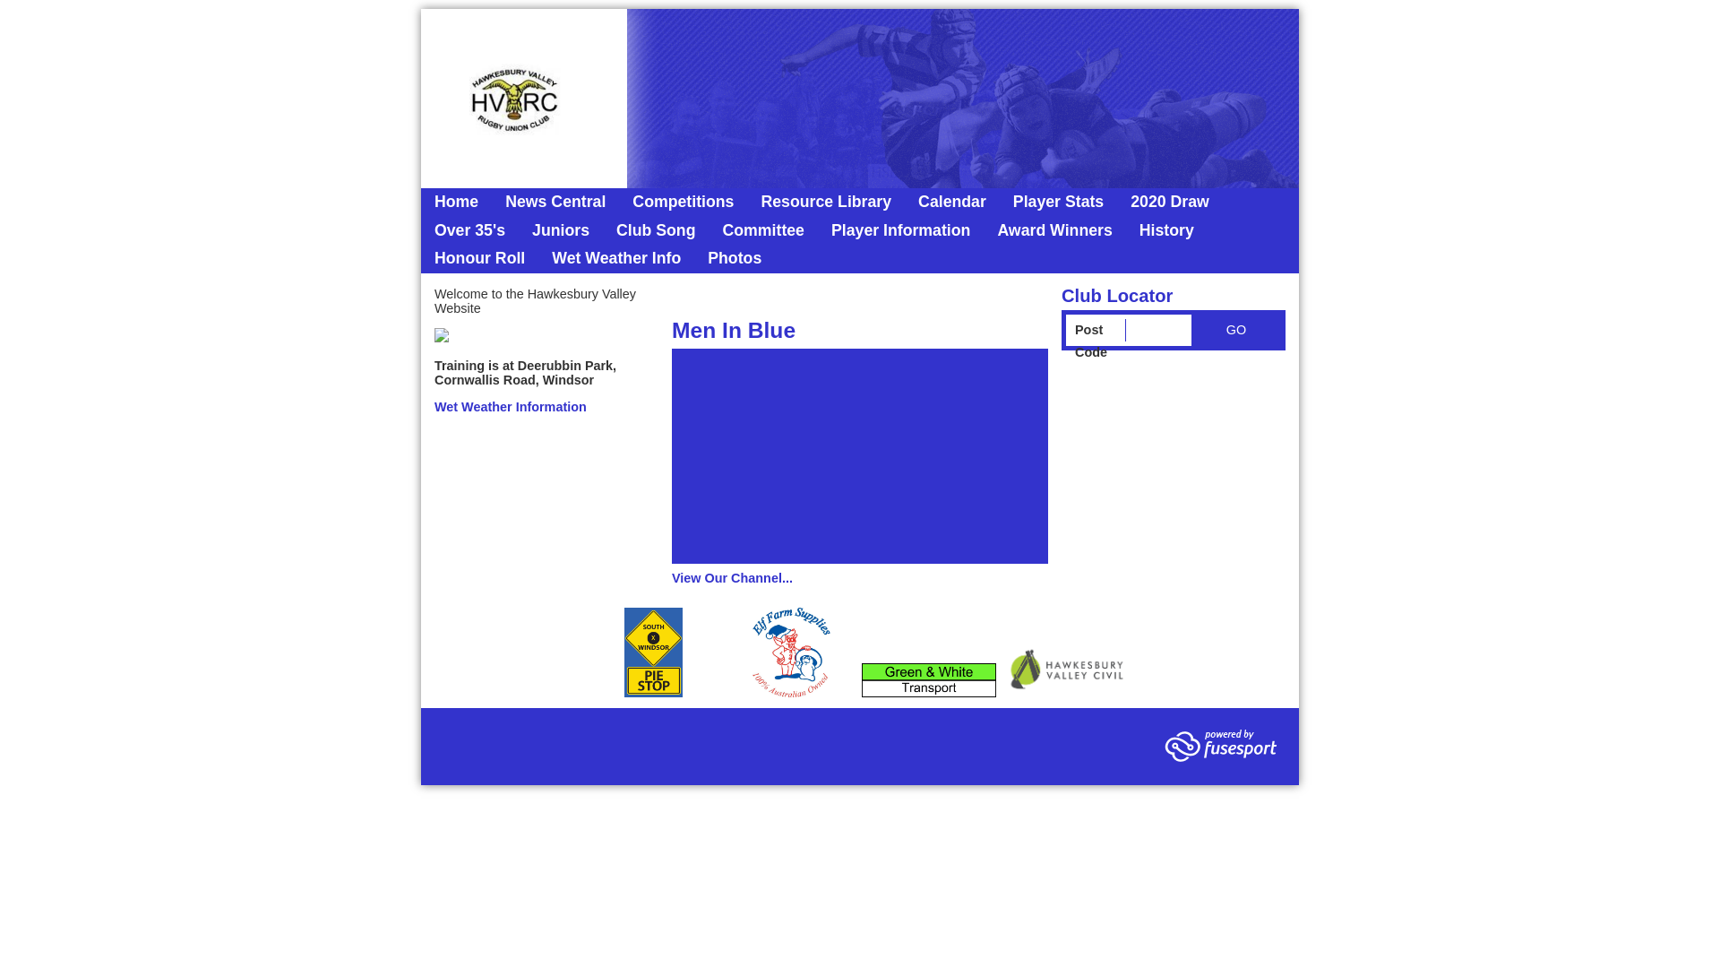 This screenshot has height=968, width=1720. What do you see at coordinates (763, 231) in the screenshot?
I see `Committee` at bounding box center [763, 231].